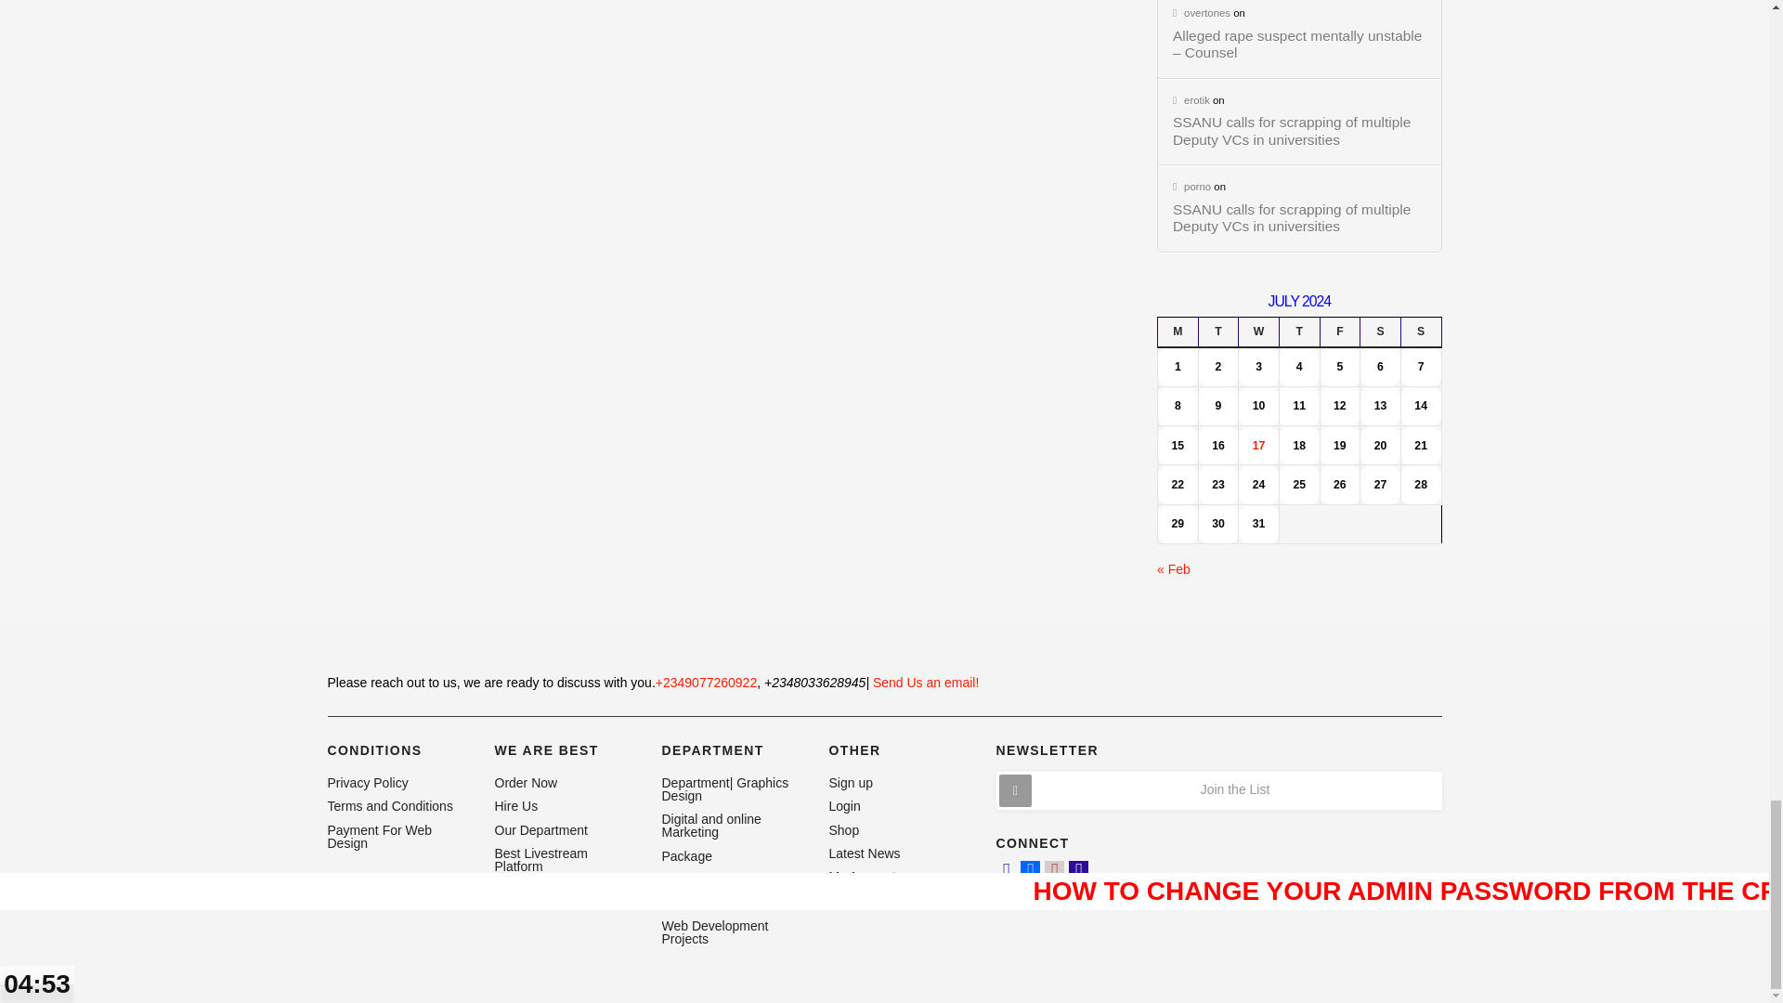 The height and width of the screenshot is (1003, 1783). I want to click on overtones, so click(1202, 13).